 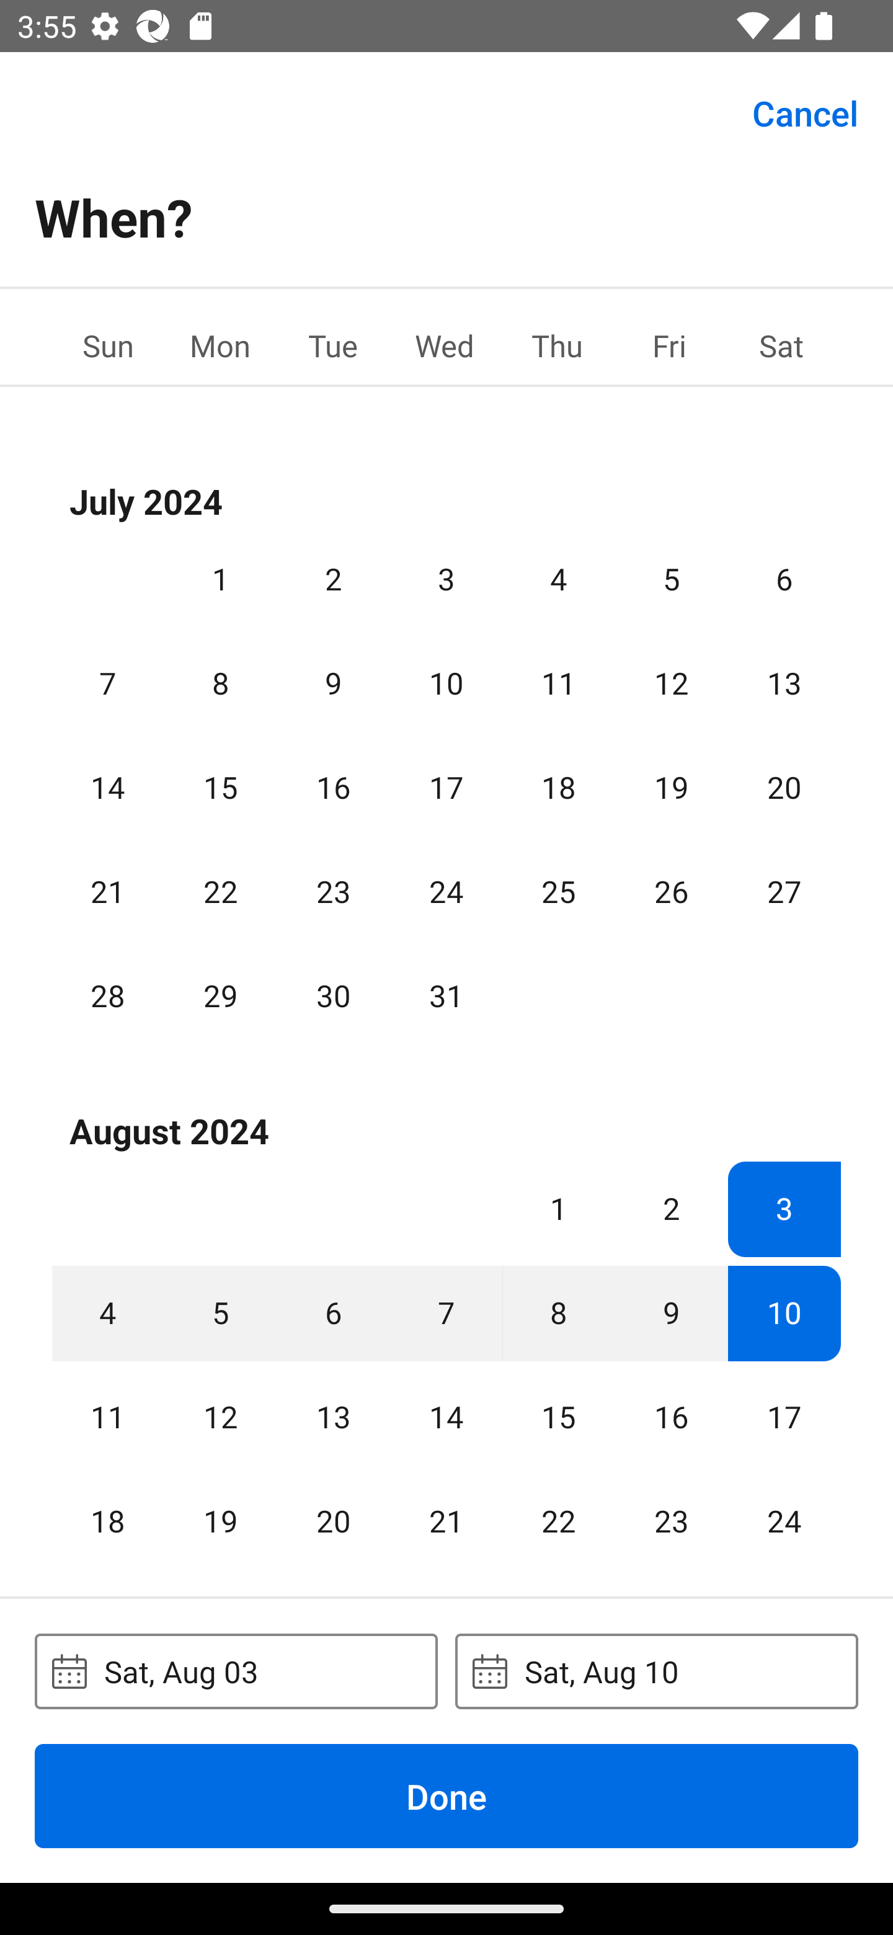 What do you see at coordinates (446, 1795) in the screenshot?
I see `Done` at bounding box center [446, 1795].